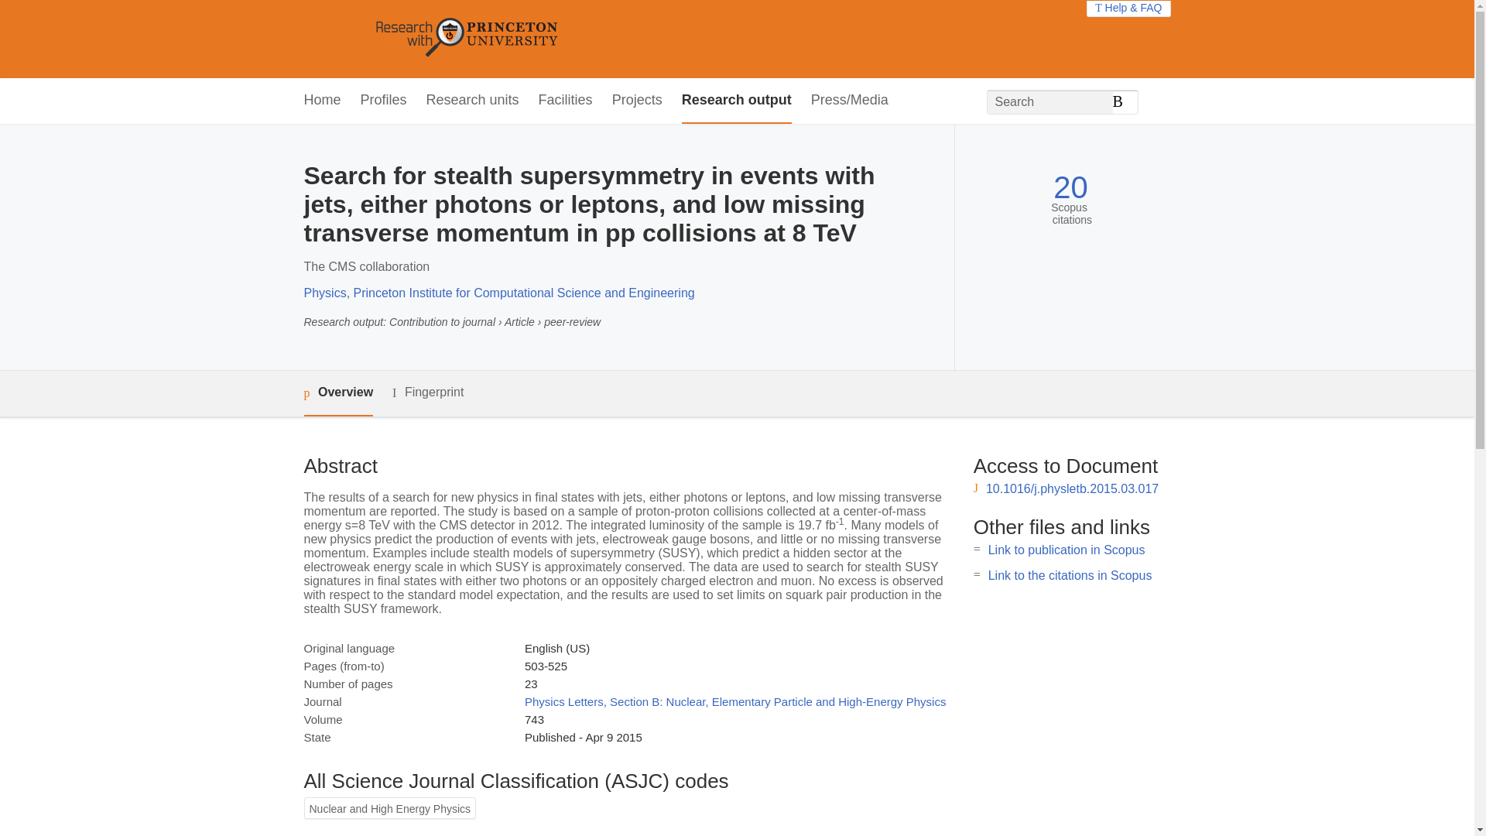 The width and height of the screenshot is (1486, 836). What do you see at coordinates (384, 101) in the screenshot?
I see `Profiles` at bounding box center [384, 101].